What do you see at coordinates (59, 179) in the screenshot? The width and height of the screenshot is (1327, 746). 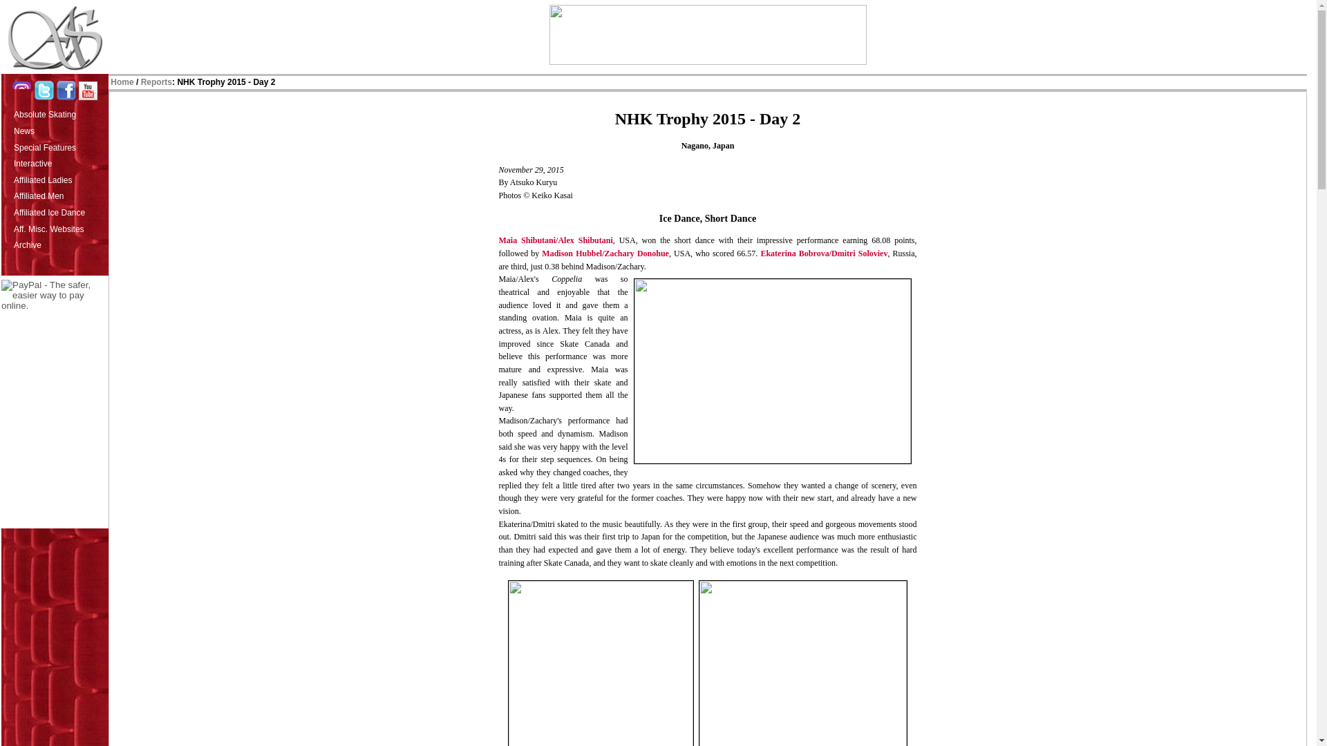 I see `Affiliated Ladies` at bounding box center [59, 179].